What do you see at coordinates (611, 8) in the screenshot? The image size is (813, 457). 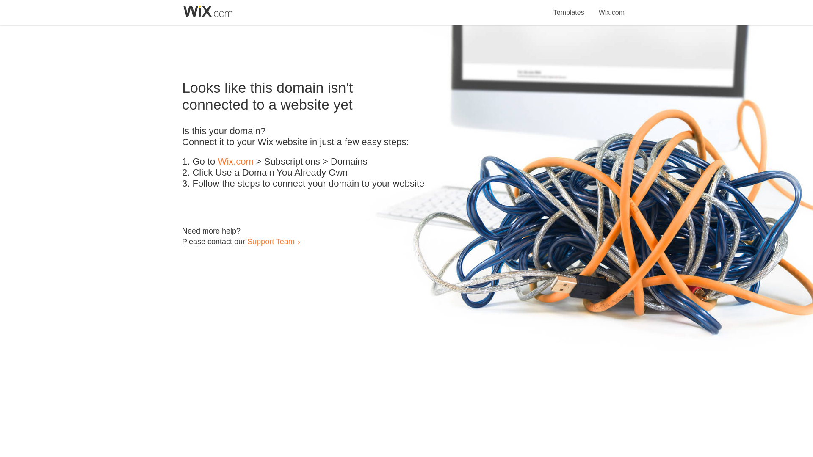 I see `Wix.com` at bounding box center [611, 8].